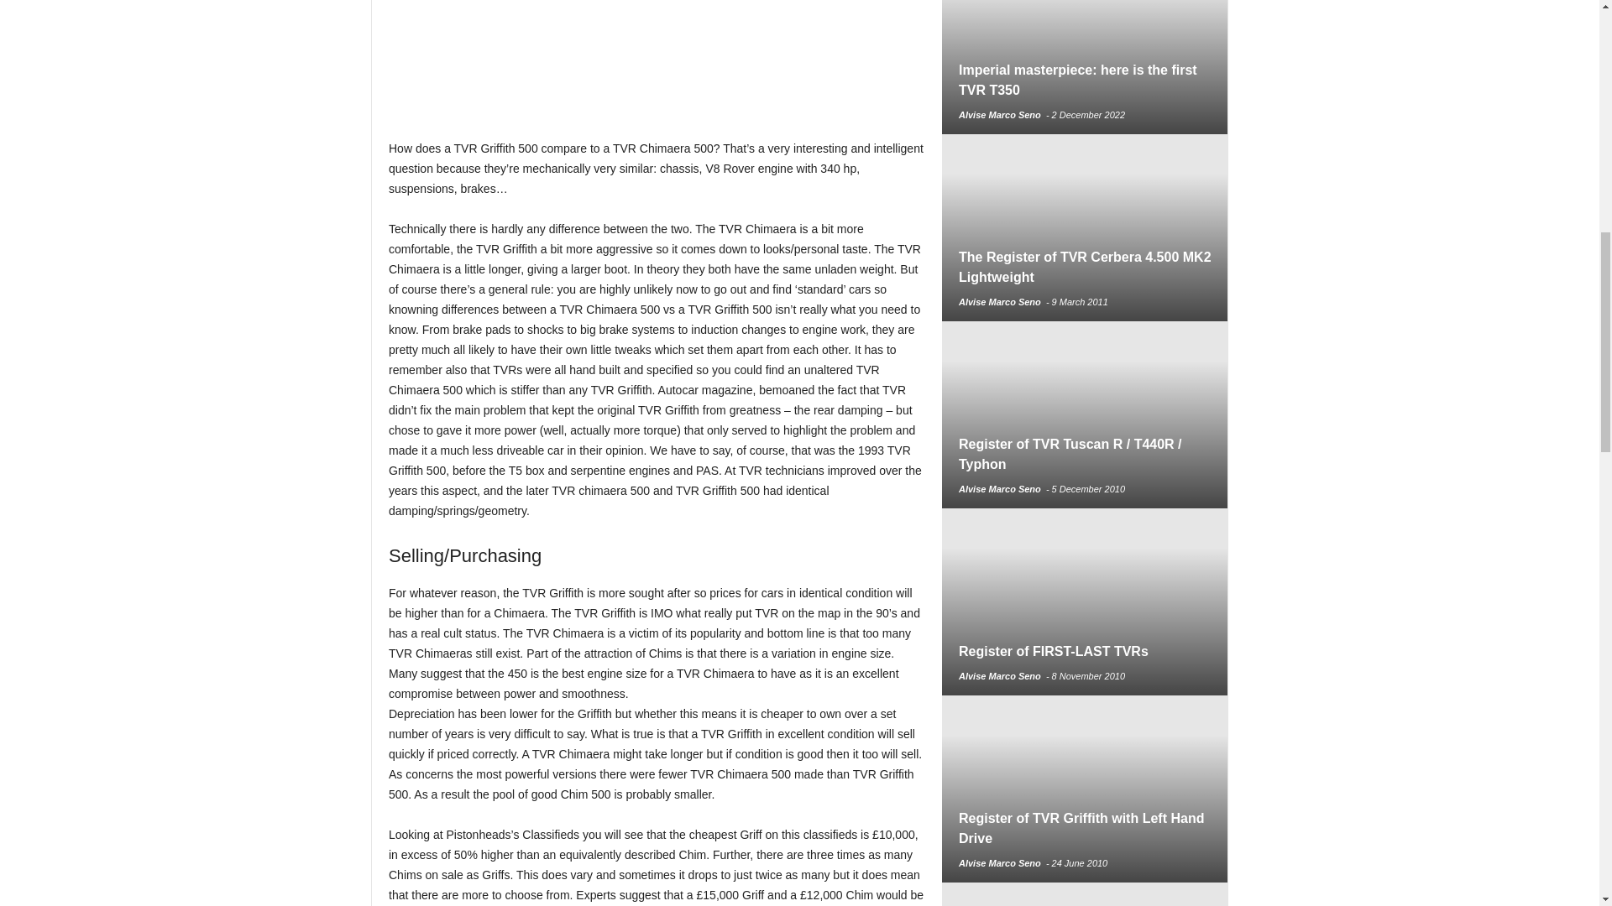 The width and height of the screenshot is (1612, 906). Describe the element at coordinates (1085, 67) in the screenshot. I see `Imperial masterpiece: here is the first TVR T350` at that location.